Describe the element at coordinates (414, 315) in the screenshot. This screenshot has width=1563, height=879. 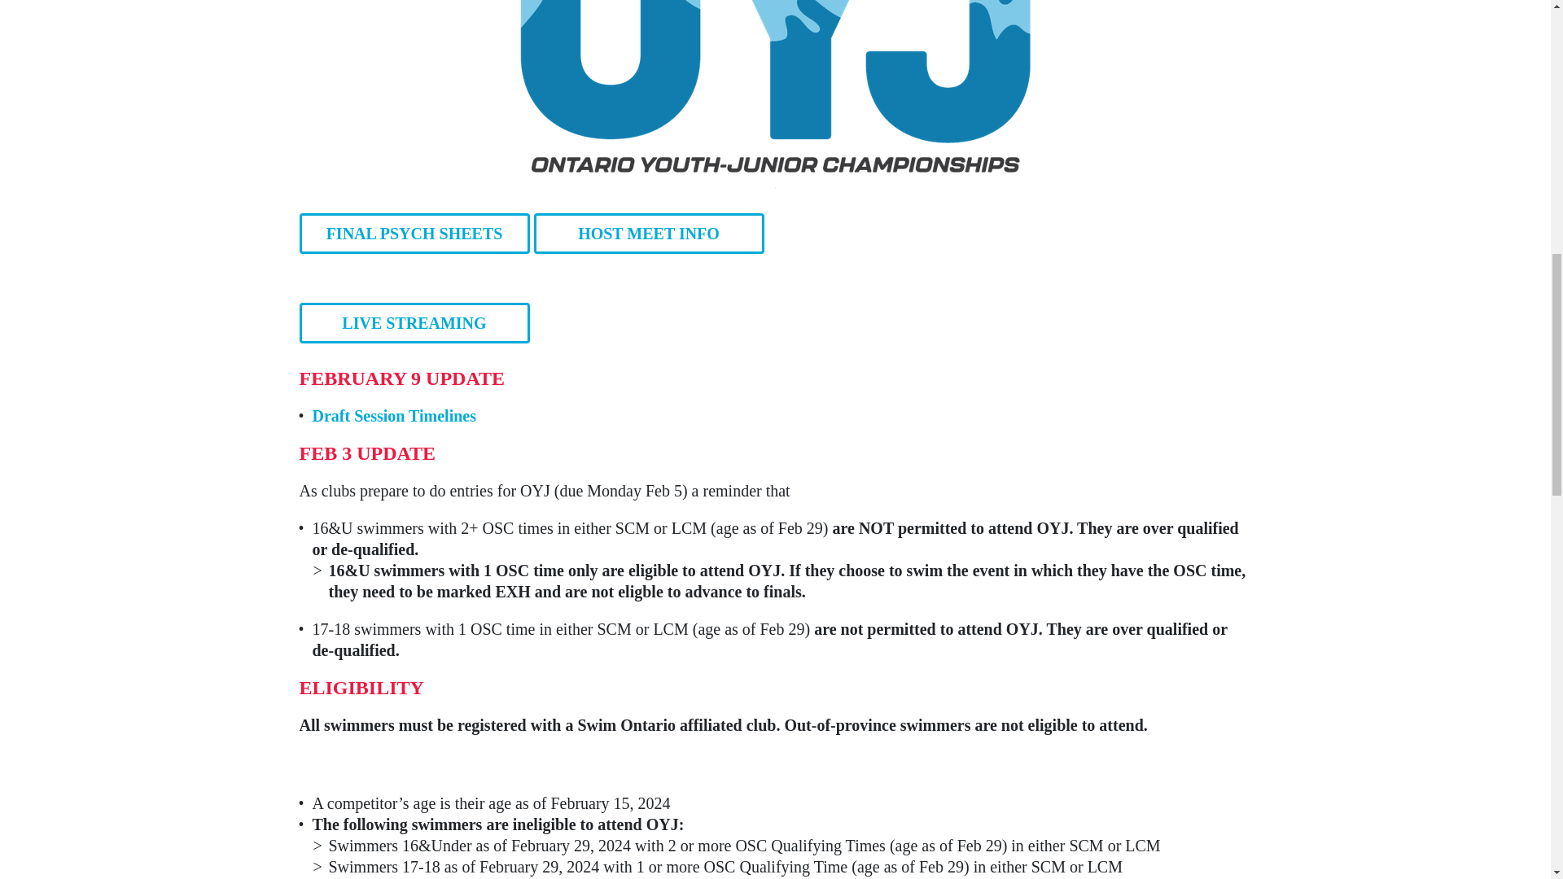
I see `LIVE STREAMING` at that location.